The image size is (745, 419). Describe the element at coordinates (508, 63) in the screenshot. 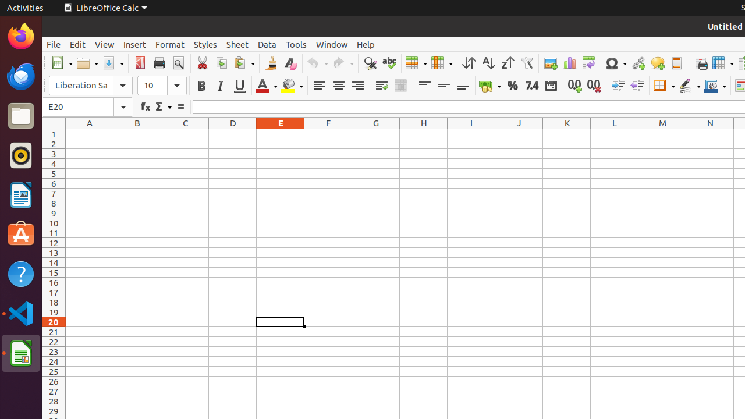

I see `Sort Descending` at that location.